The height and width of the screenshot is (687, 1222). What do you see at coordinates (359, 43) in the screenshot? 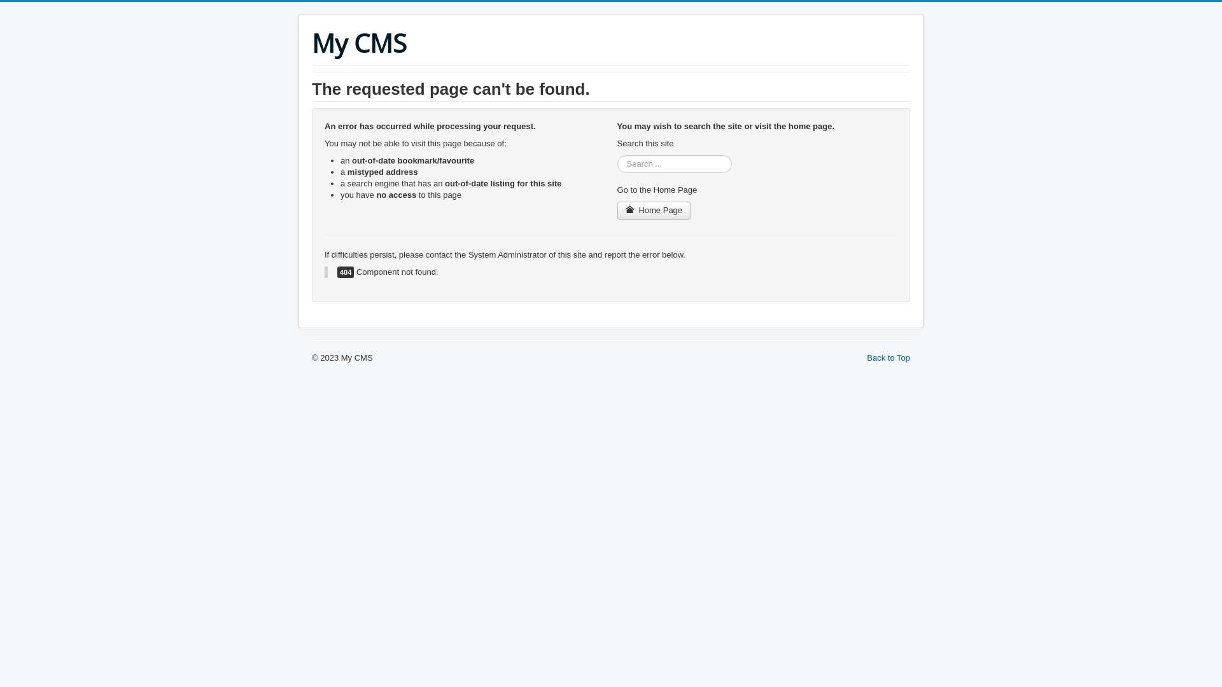
I see `My CMS` at bounding box center [359, 43].